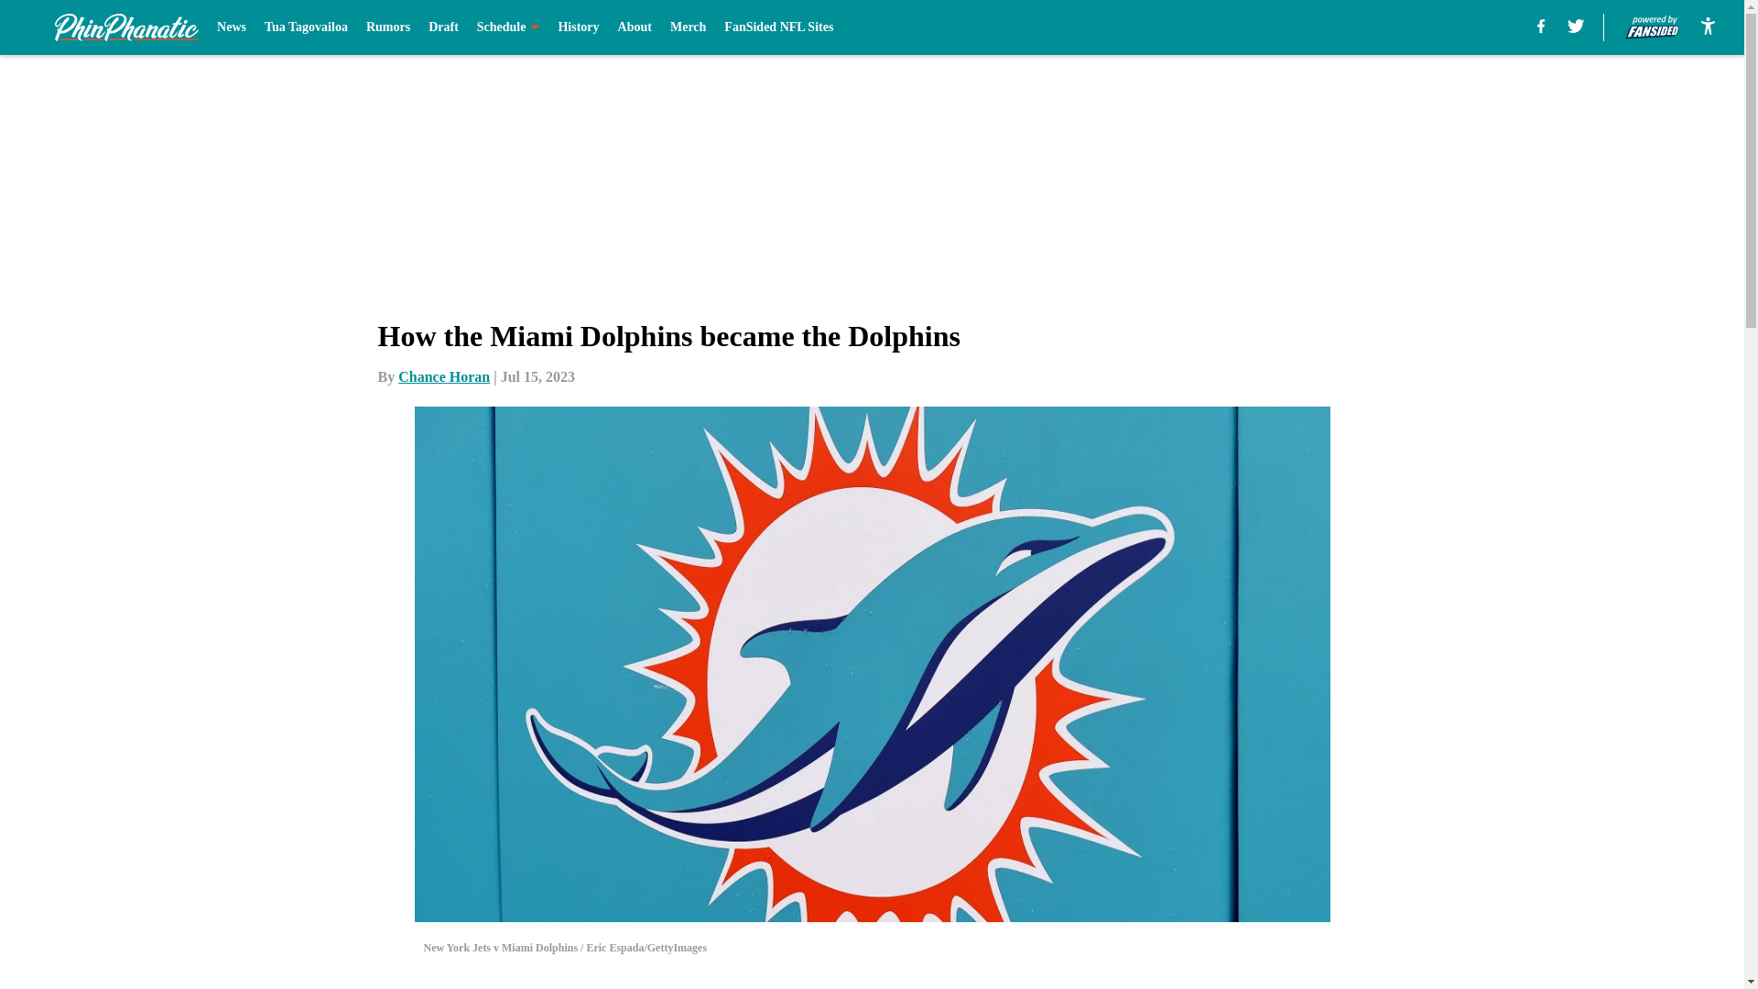  I want to click on Rumors, so click(387, 27).